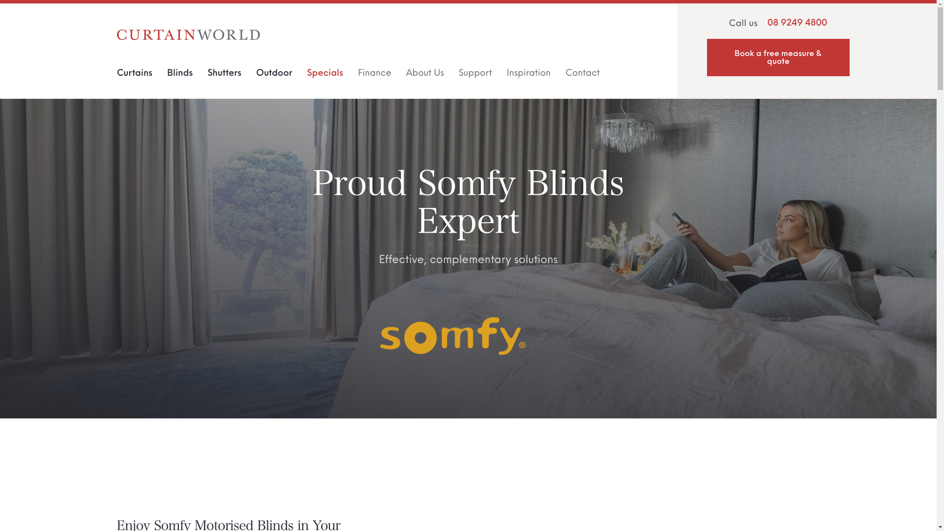 This screenshot has width=944, height=531. What do you see at coordinates (224, 76) in the screenshot?
I see `Shutters` at bounding box center [224, 76].